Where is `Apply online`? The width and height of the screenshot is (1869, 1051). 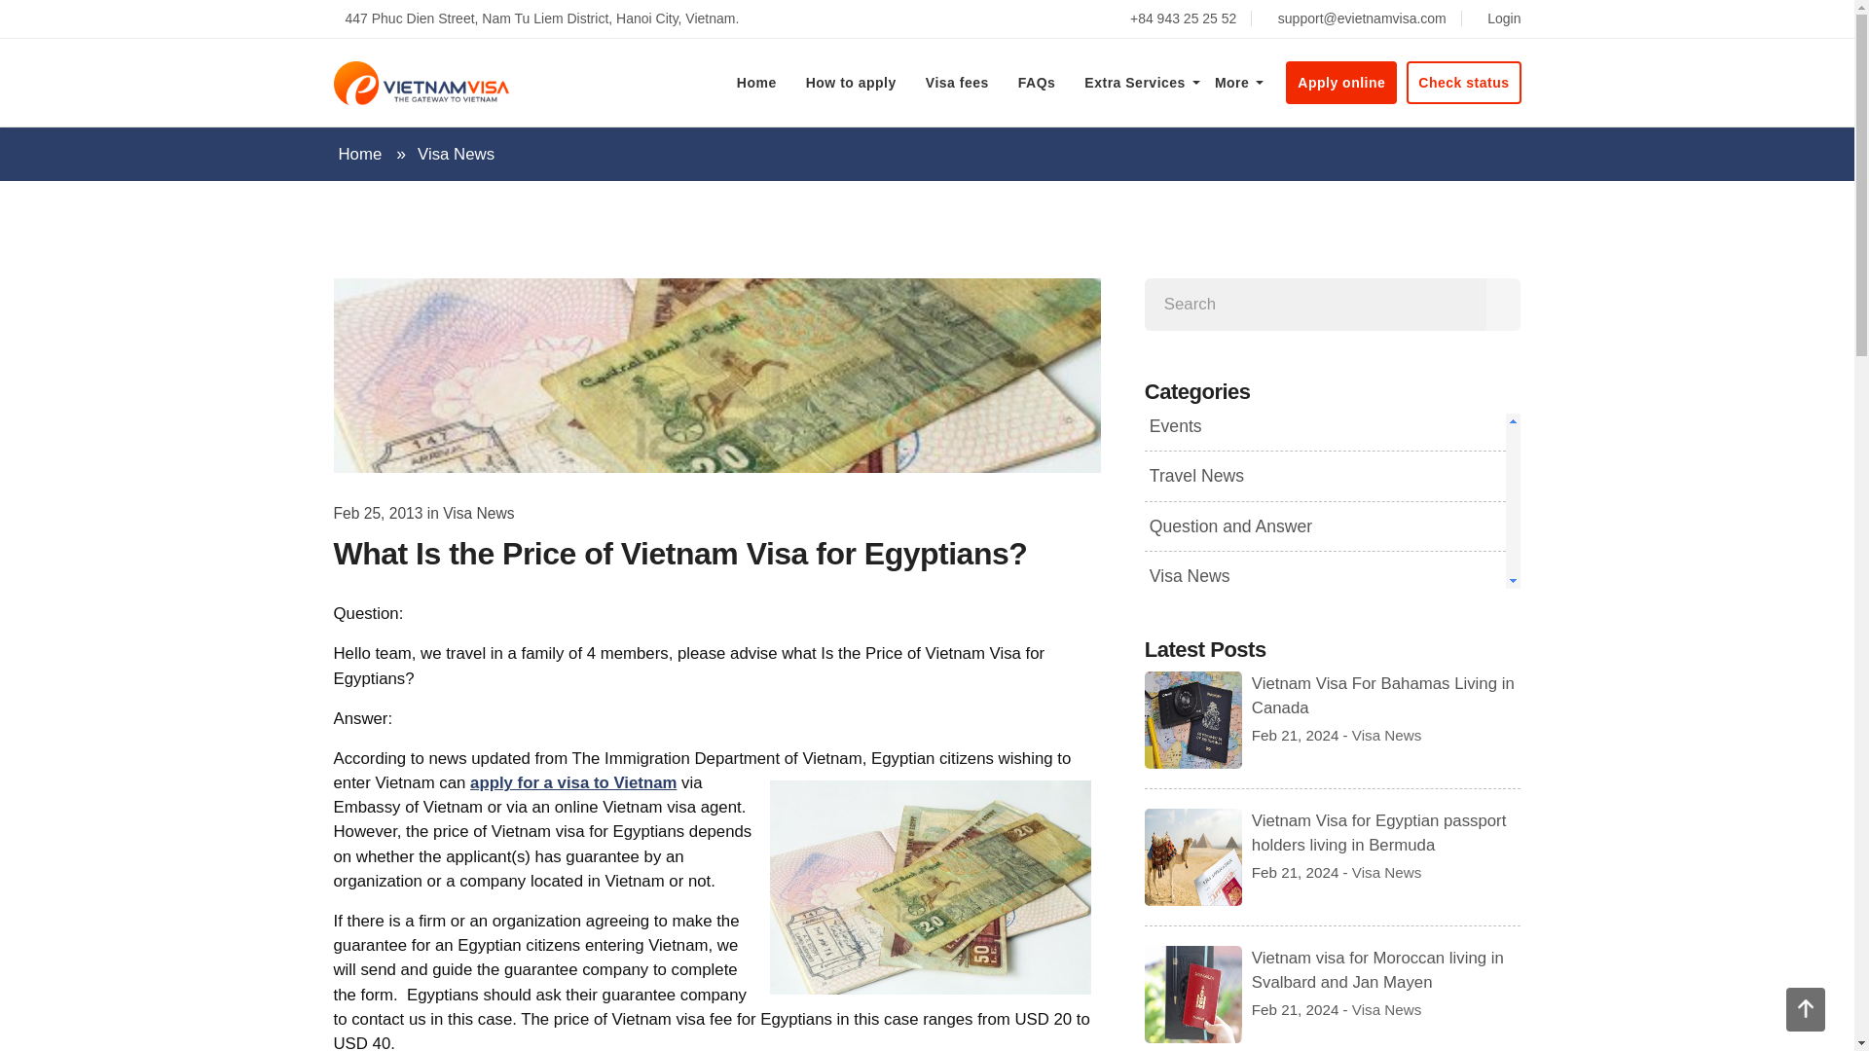 Apply online is located at coordinates (1340, 82).